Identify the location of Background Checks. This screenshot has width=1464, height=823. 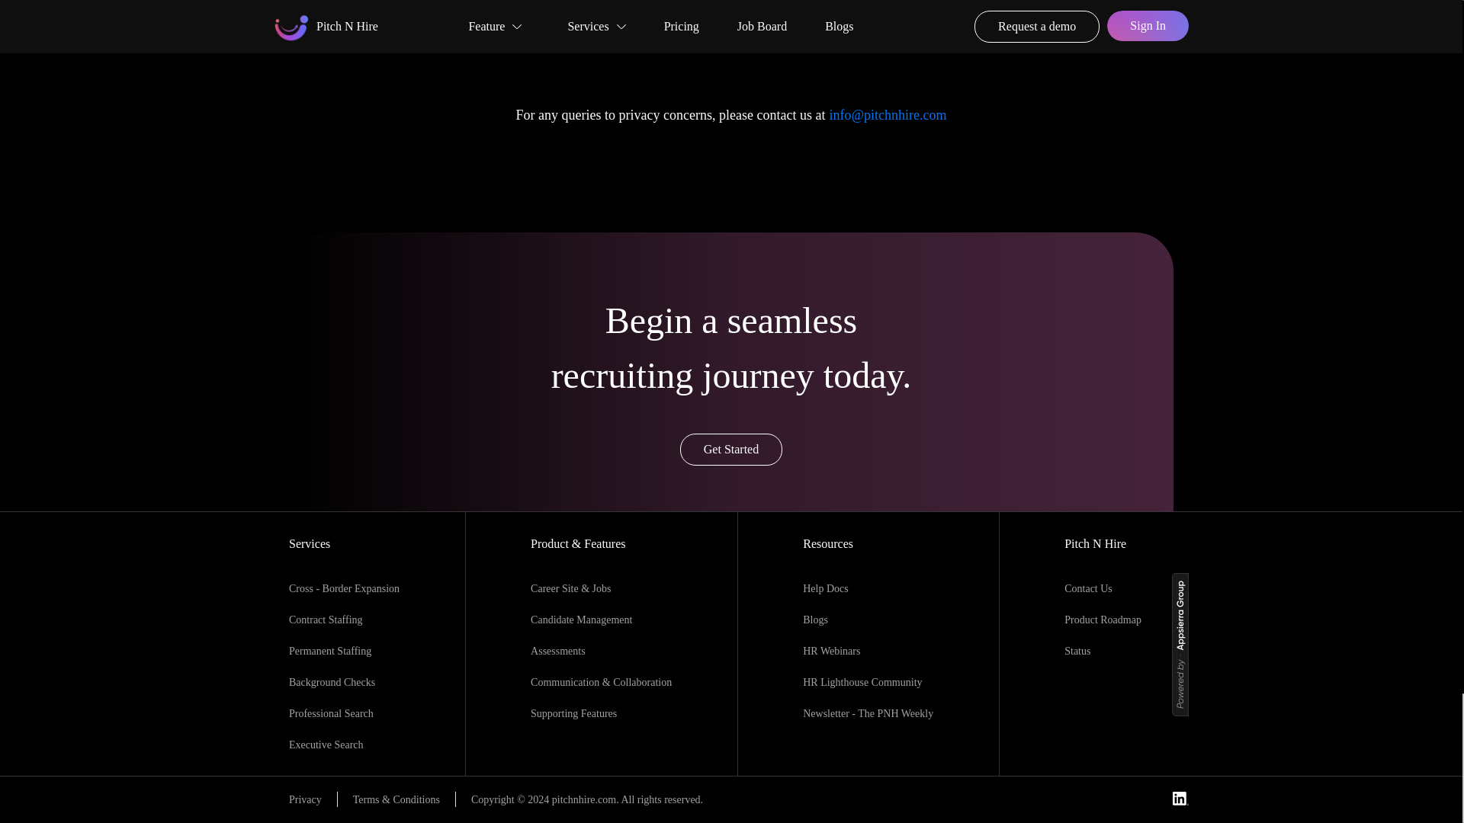
(331, 681).